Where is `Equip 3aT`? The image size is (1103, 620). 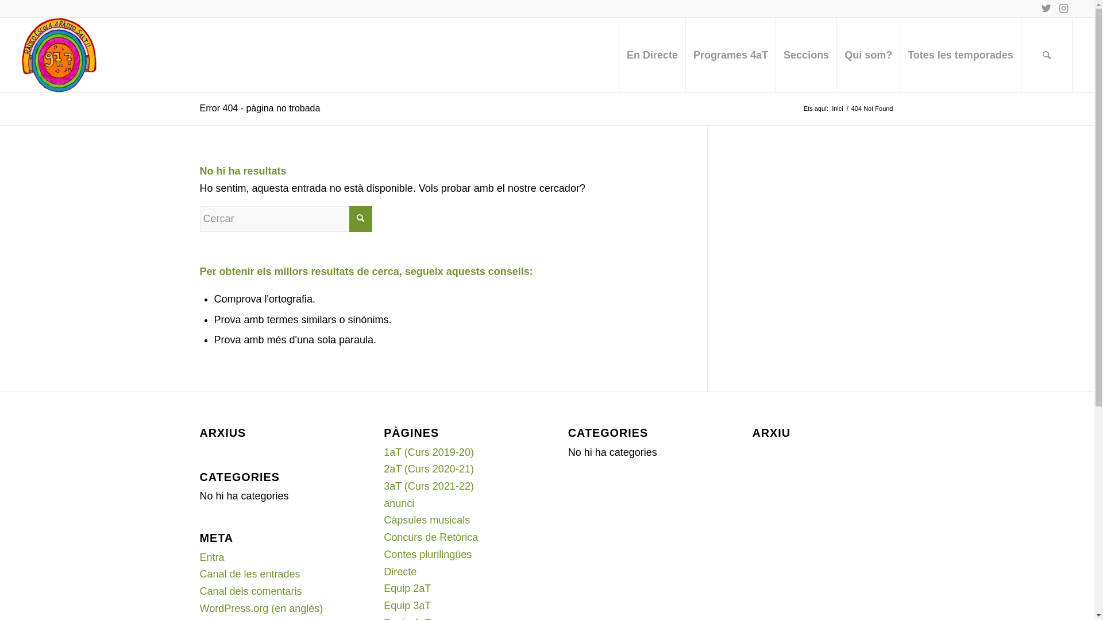 Equip 3aT is located at coordinates (407, 606).